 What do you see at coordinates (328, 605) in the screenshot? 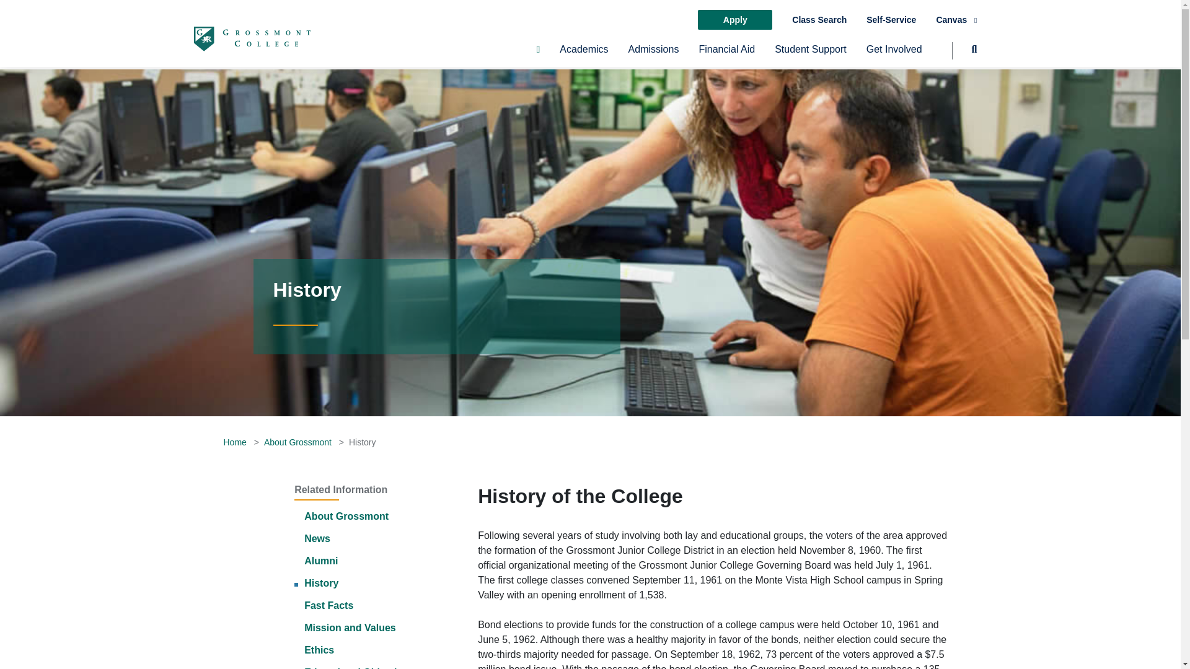
I see `Fast Facts` at bounding box center [328, 605].